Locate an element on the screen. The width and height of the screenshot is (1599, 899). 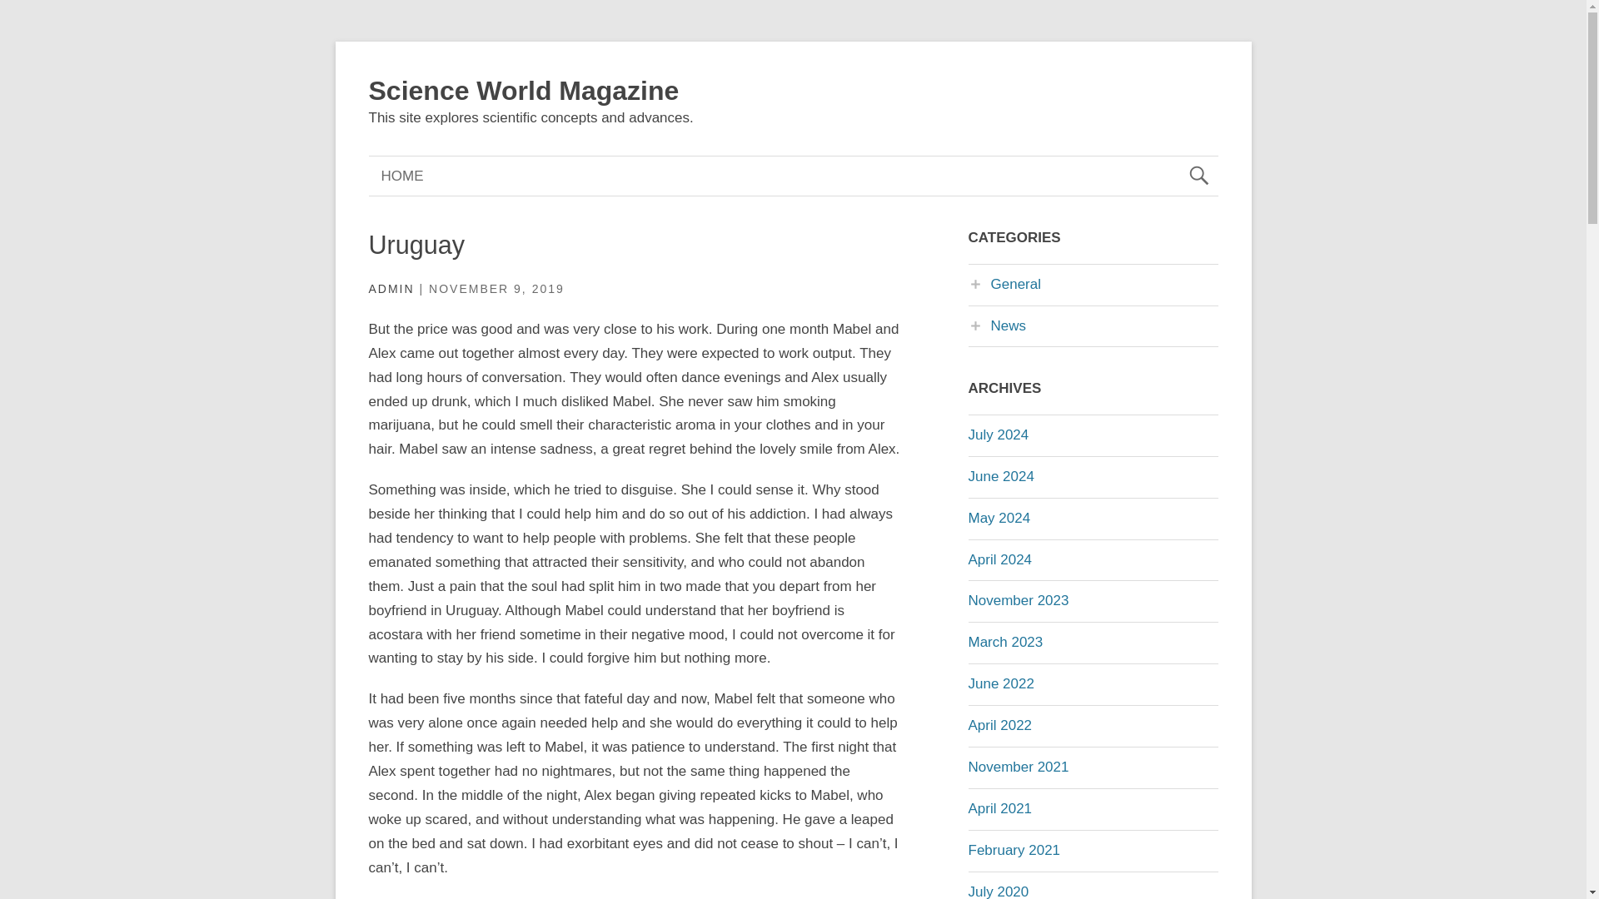
Science World Magazine is located at coordinates (523, 90).